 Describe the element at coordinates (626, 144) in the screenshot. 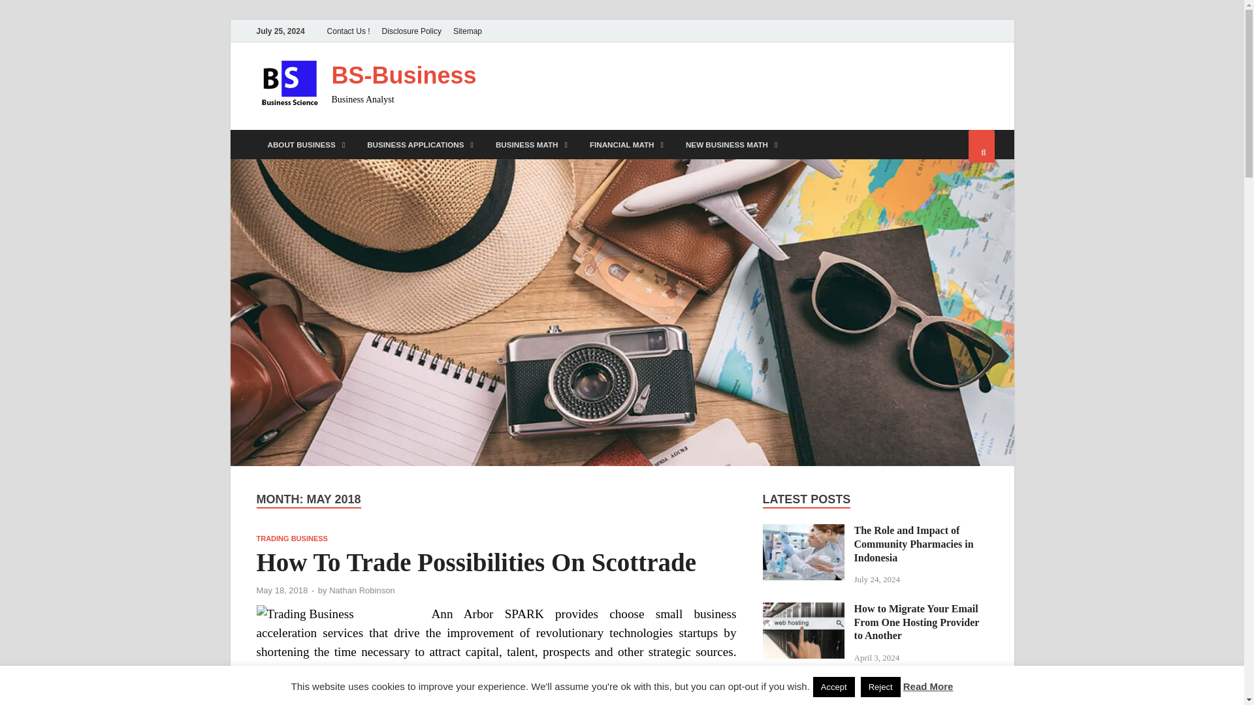

I see `FINANCIAL MATH` at that location.